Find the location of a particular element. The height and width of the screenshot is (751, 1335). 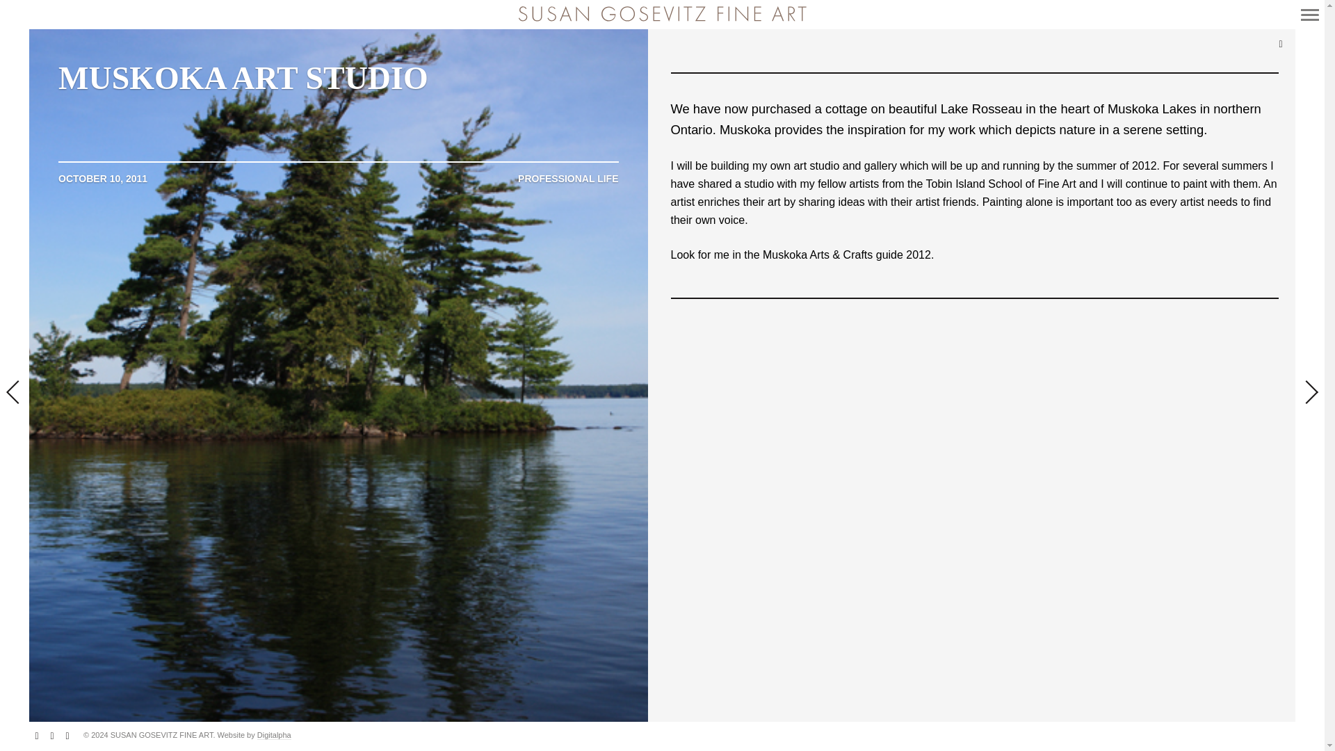

PROFESSIONAL LIFE is located at coordinates (567, 179).